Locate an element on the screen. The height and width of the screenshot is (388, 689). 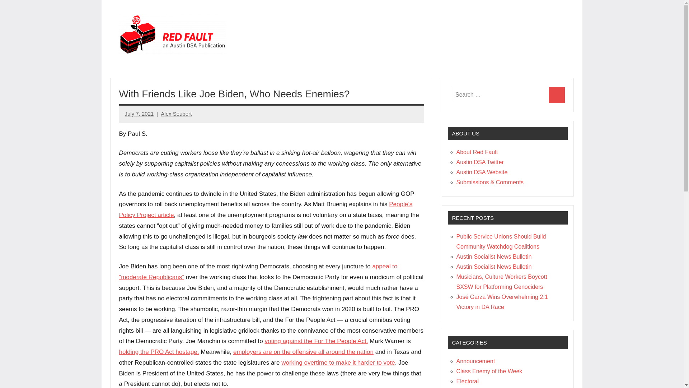
holding the PRO Act hostage. is located at coordinates (159, 352).